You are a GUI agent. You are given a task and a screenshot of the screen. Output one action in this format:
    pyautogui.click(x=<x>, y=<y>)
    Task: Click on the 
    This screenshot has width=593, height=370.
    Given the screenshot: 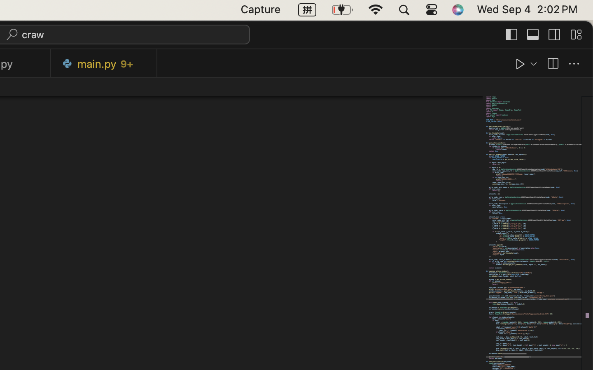 What is the action you would take?
    pyautogui.click(x=555, y=35)
    